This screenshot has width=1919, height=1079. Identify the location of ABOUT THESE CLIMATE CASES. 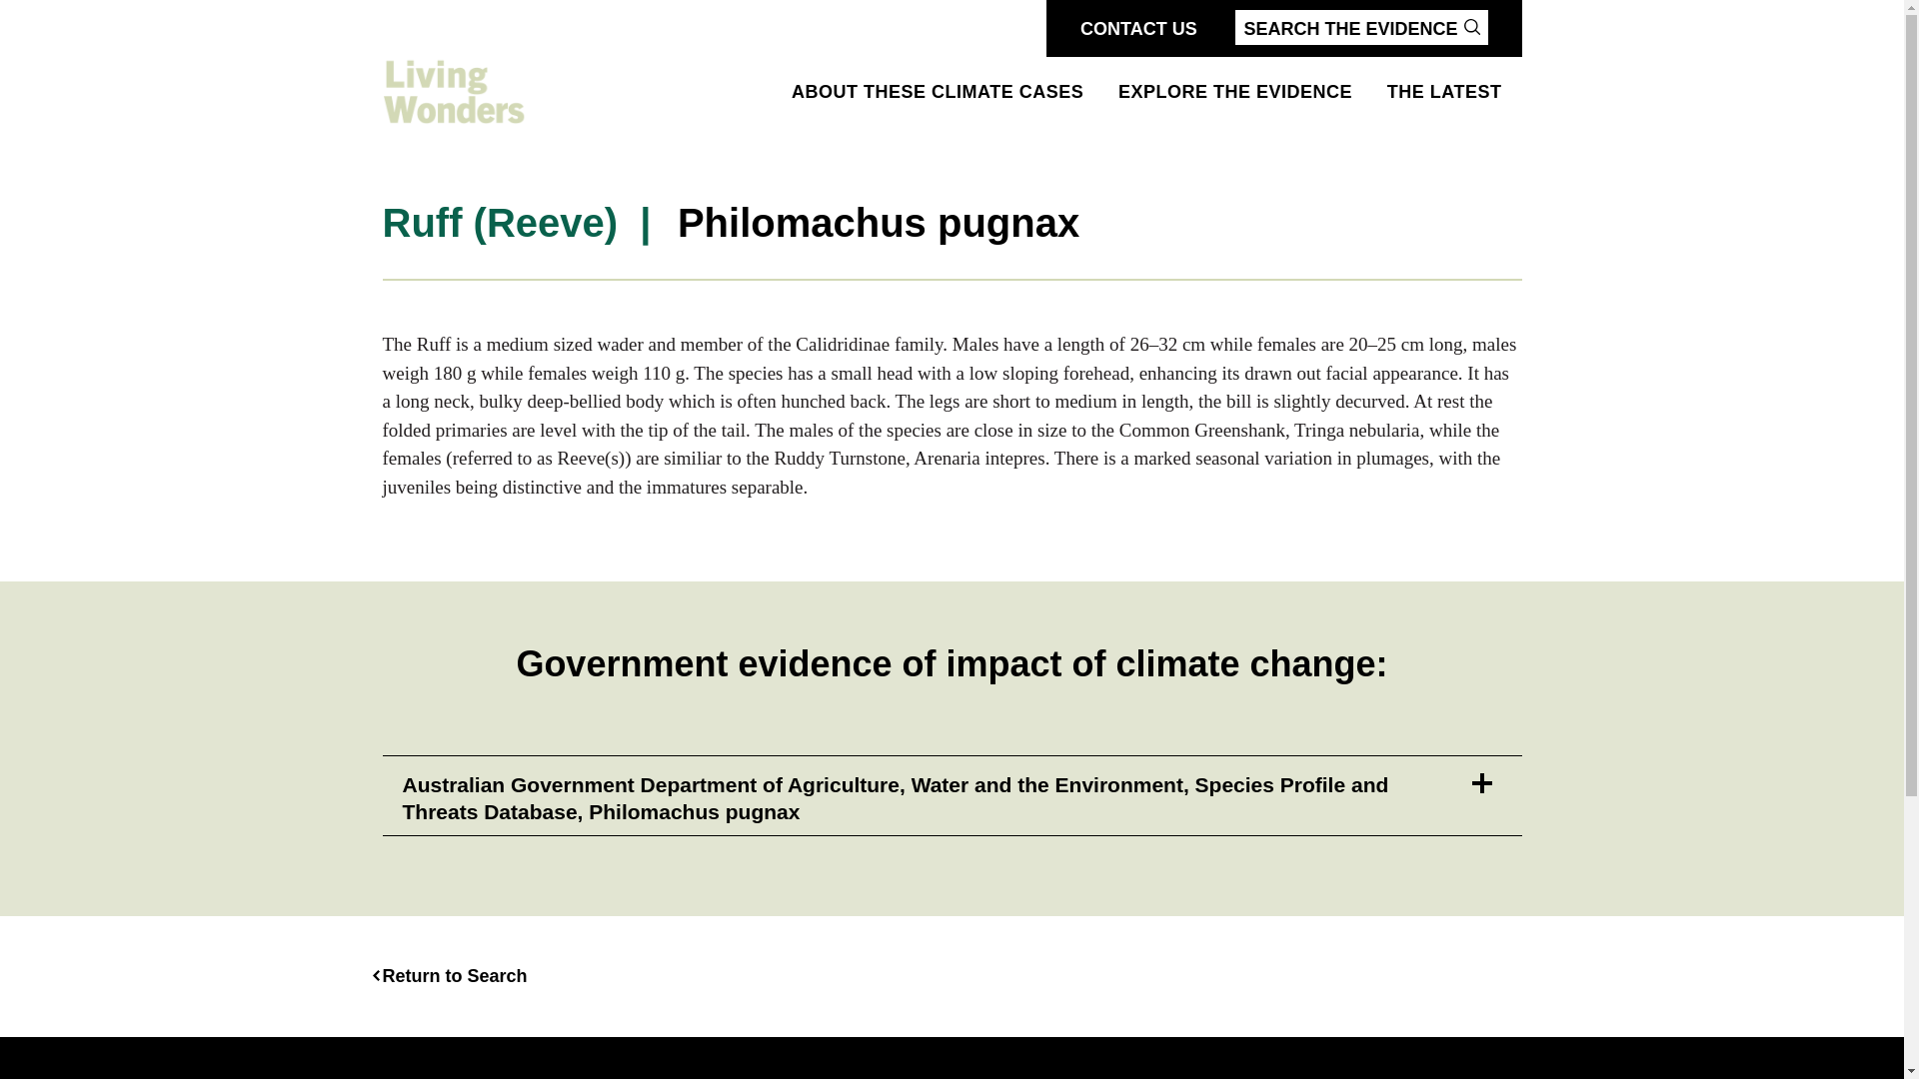
(938, 92).